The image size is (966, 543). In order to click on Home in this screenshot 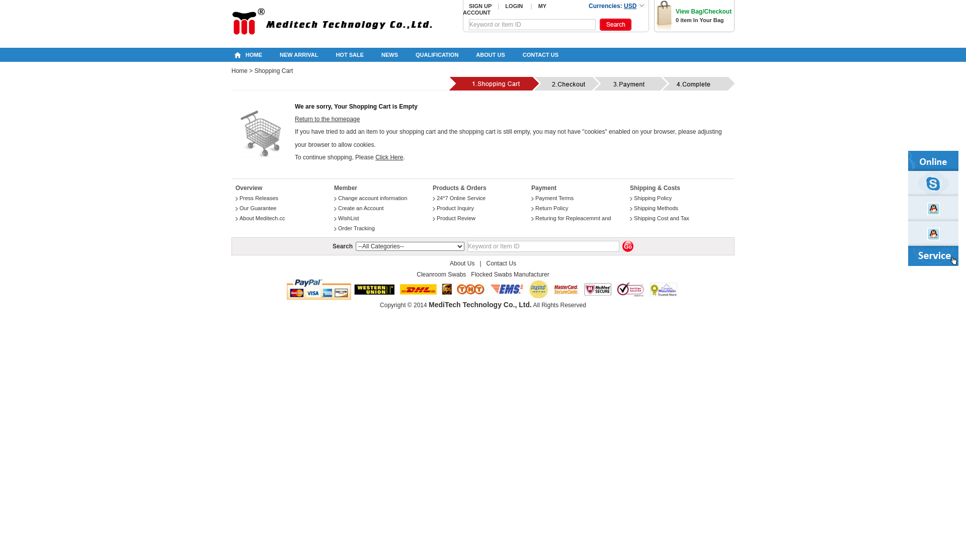, I will do `click(239, 71)`.